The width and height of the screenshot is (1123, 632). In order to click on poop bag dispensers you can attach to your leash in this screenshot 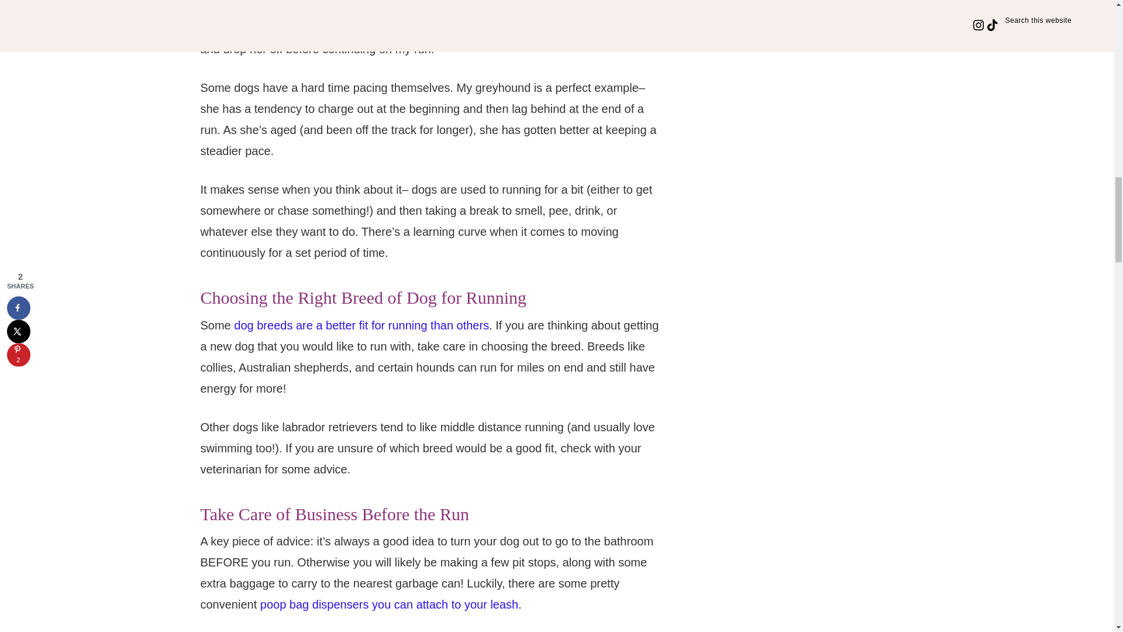, I will do `click(389, 604)`.